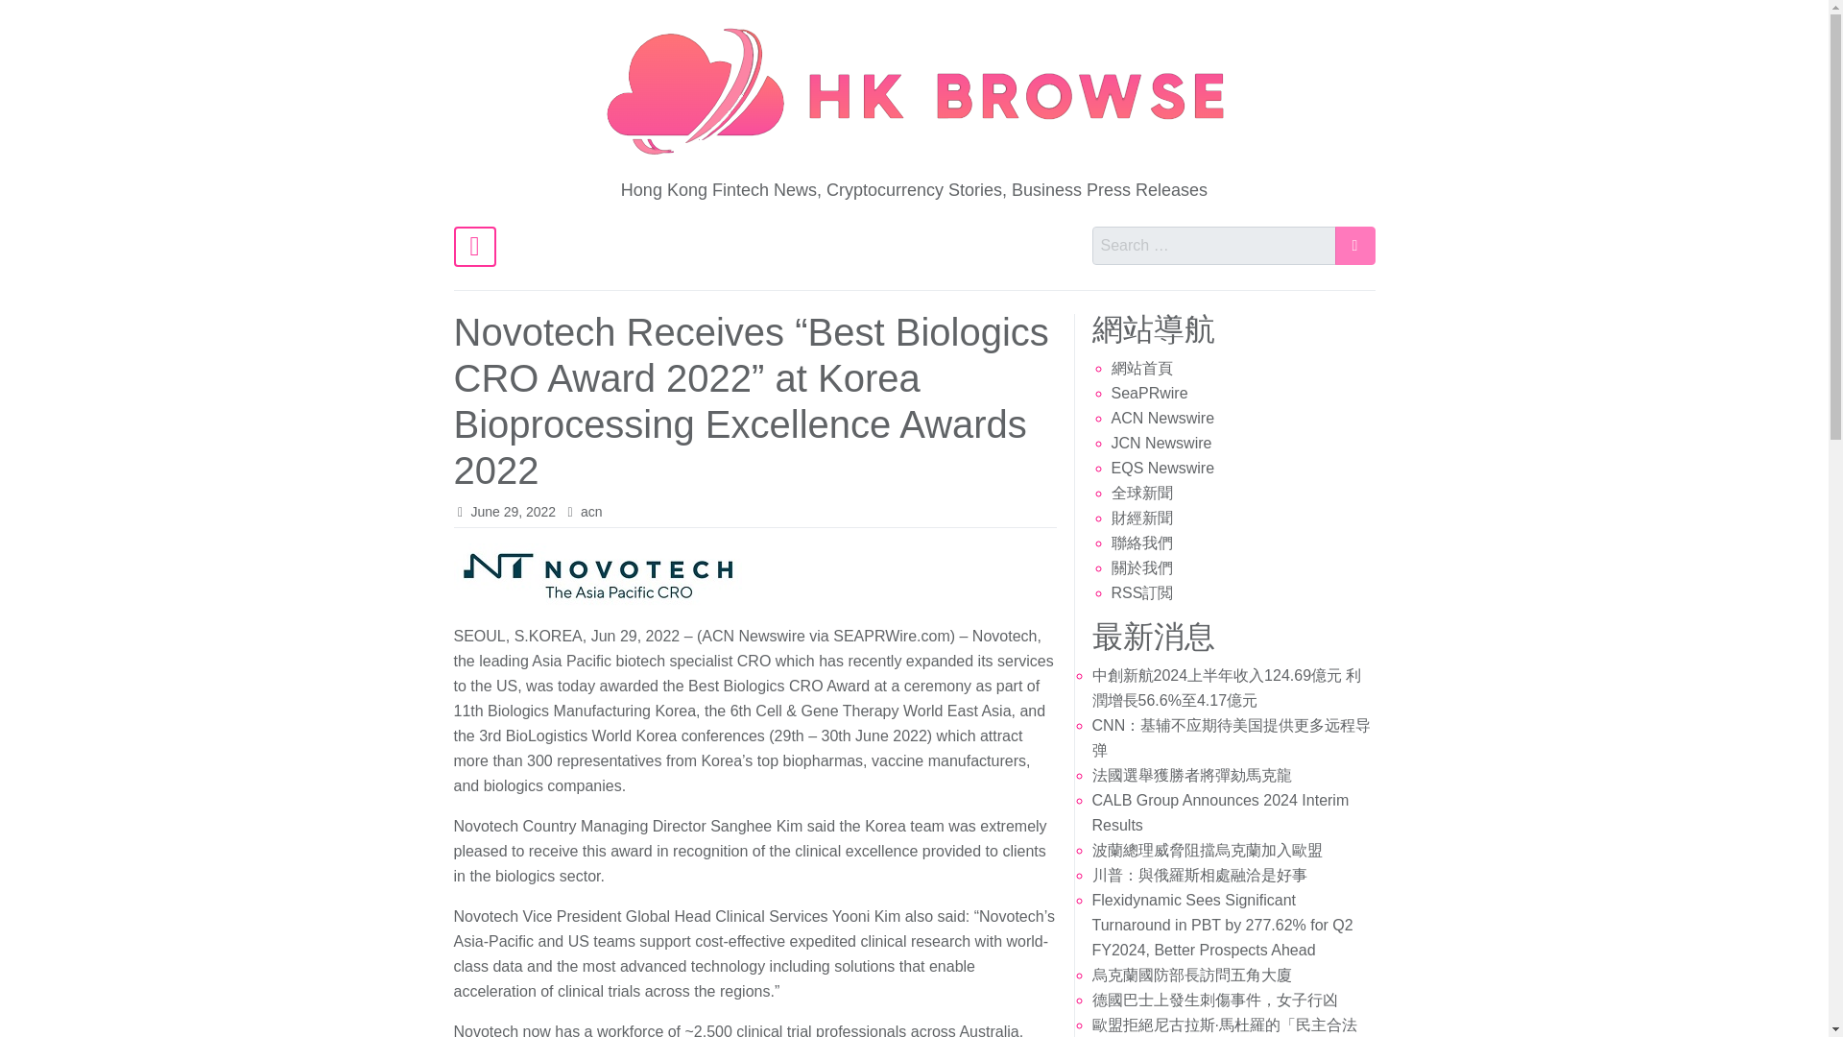 The image size is (1843, 1037). I want to click on EQS Newswire, so click(1162, 468).